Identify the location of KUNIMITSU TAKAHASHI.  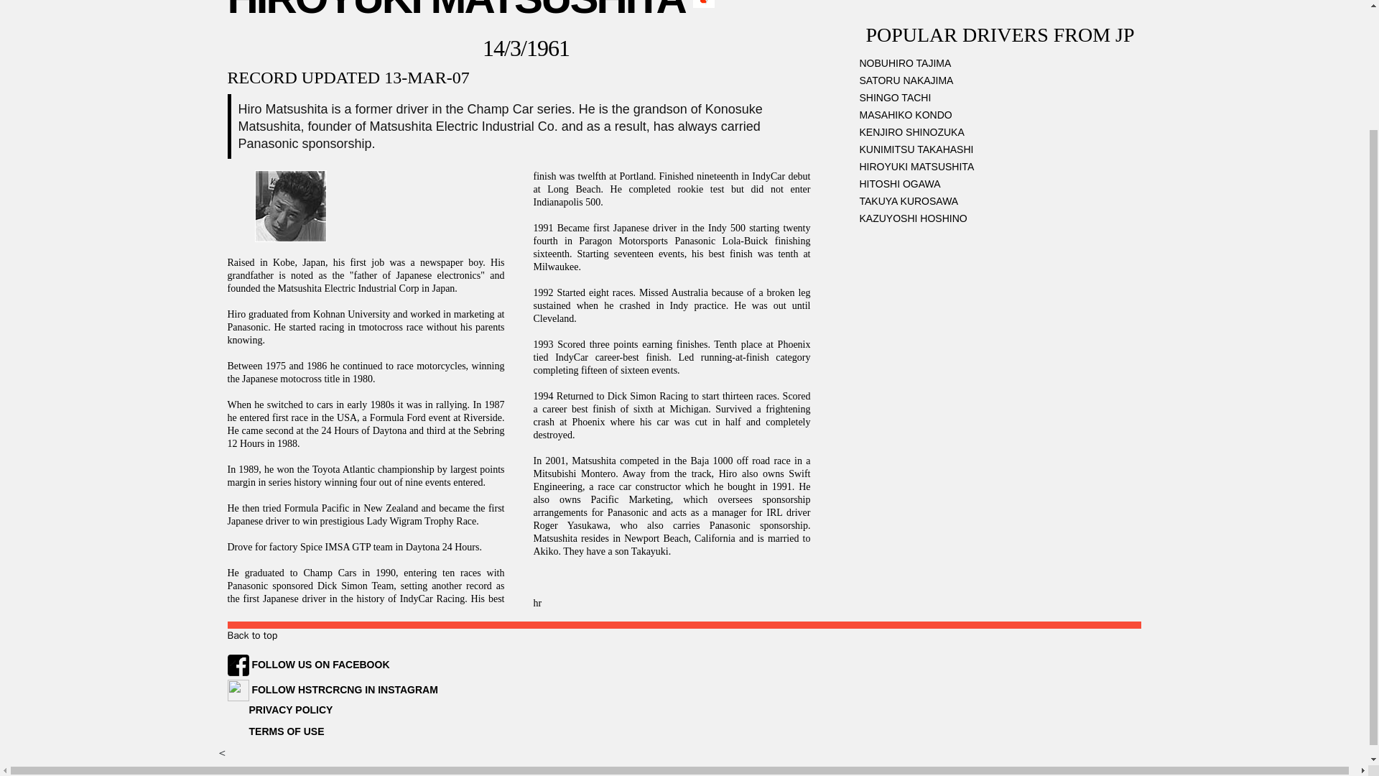
(1000, 109).